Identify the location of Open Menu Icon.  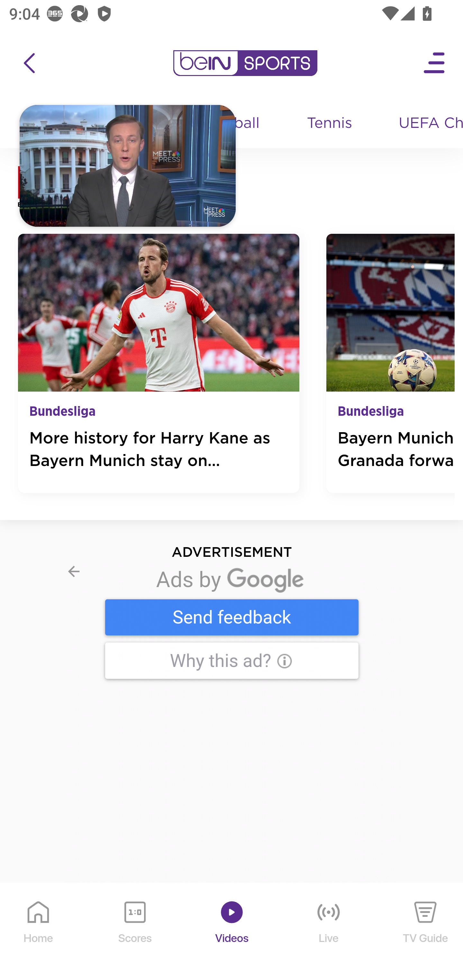
(435, 63).